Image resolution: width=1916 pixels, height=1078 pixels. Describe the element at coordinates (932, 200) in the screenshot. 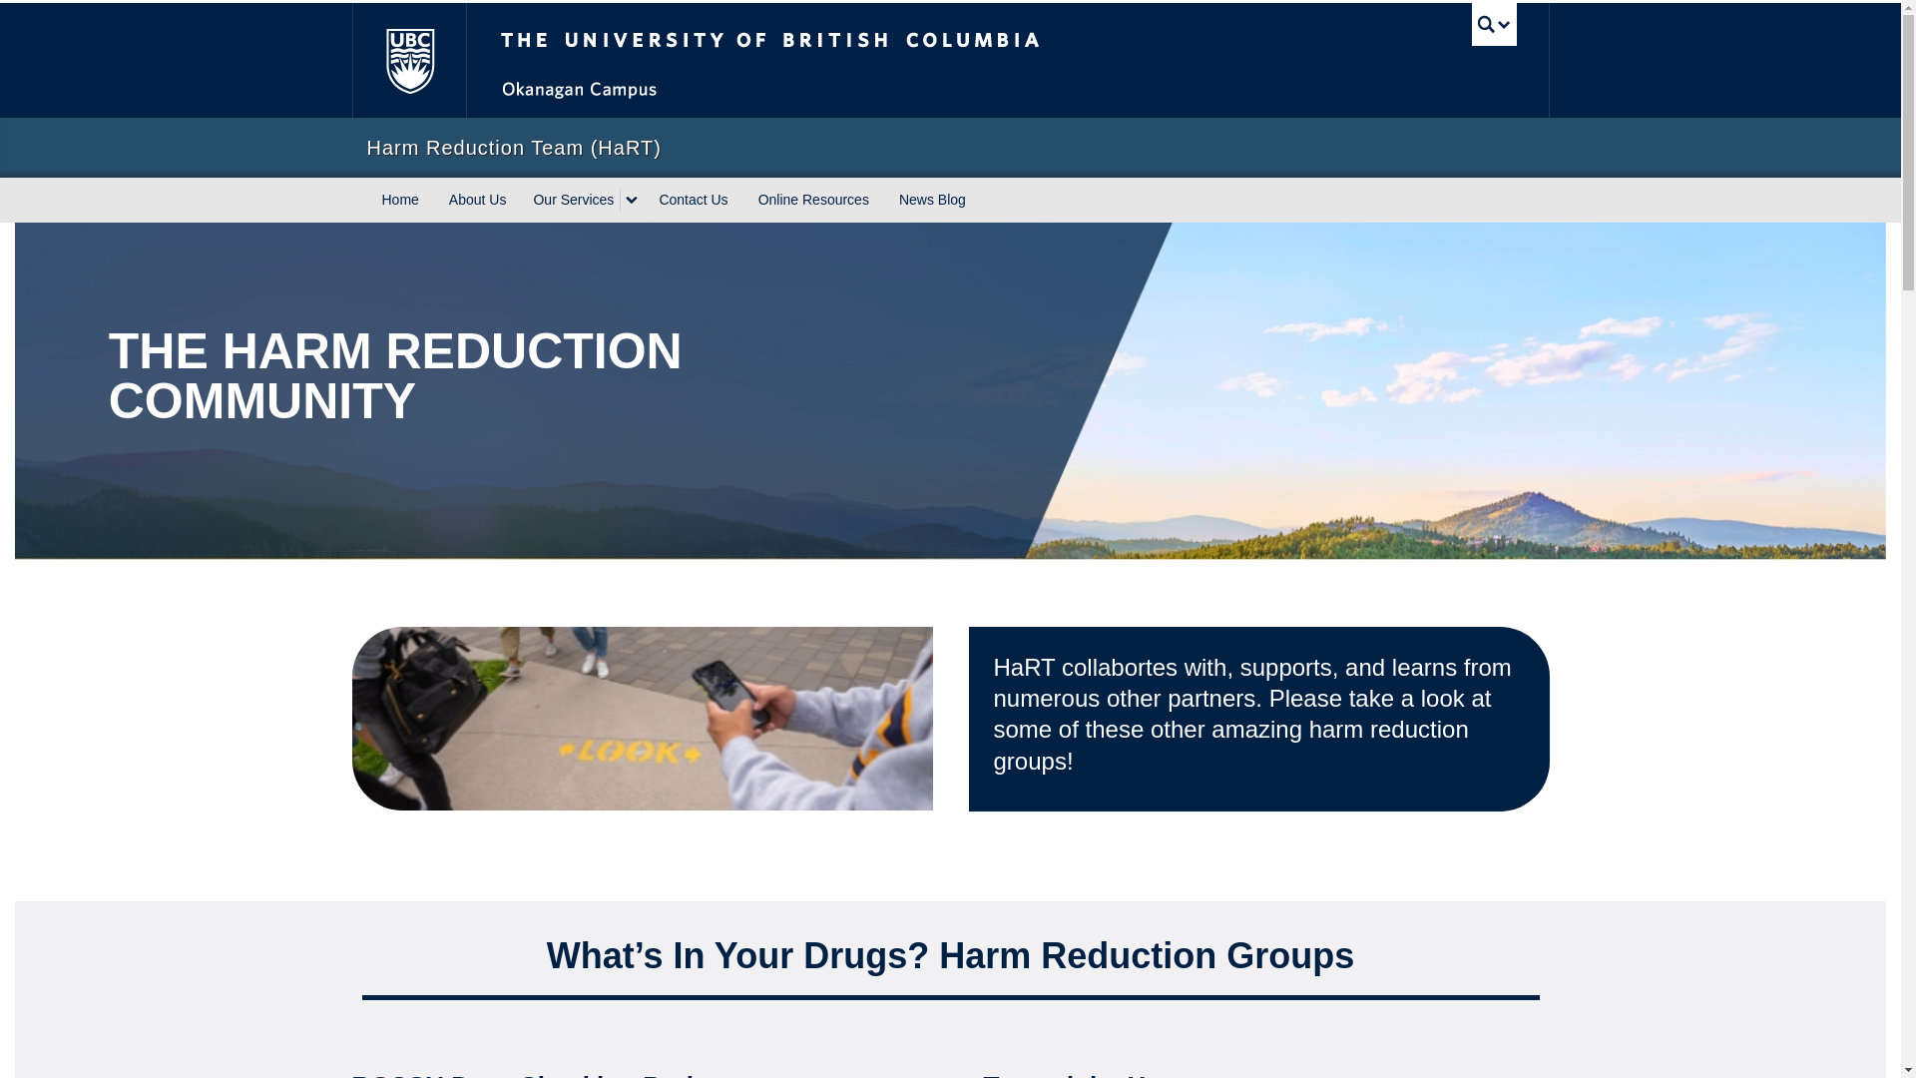

I see `News Blog` at that location.